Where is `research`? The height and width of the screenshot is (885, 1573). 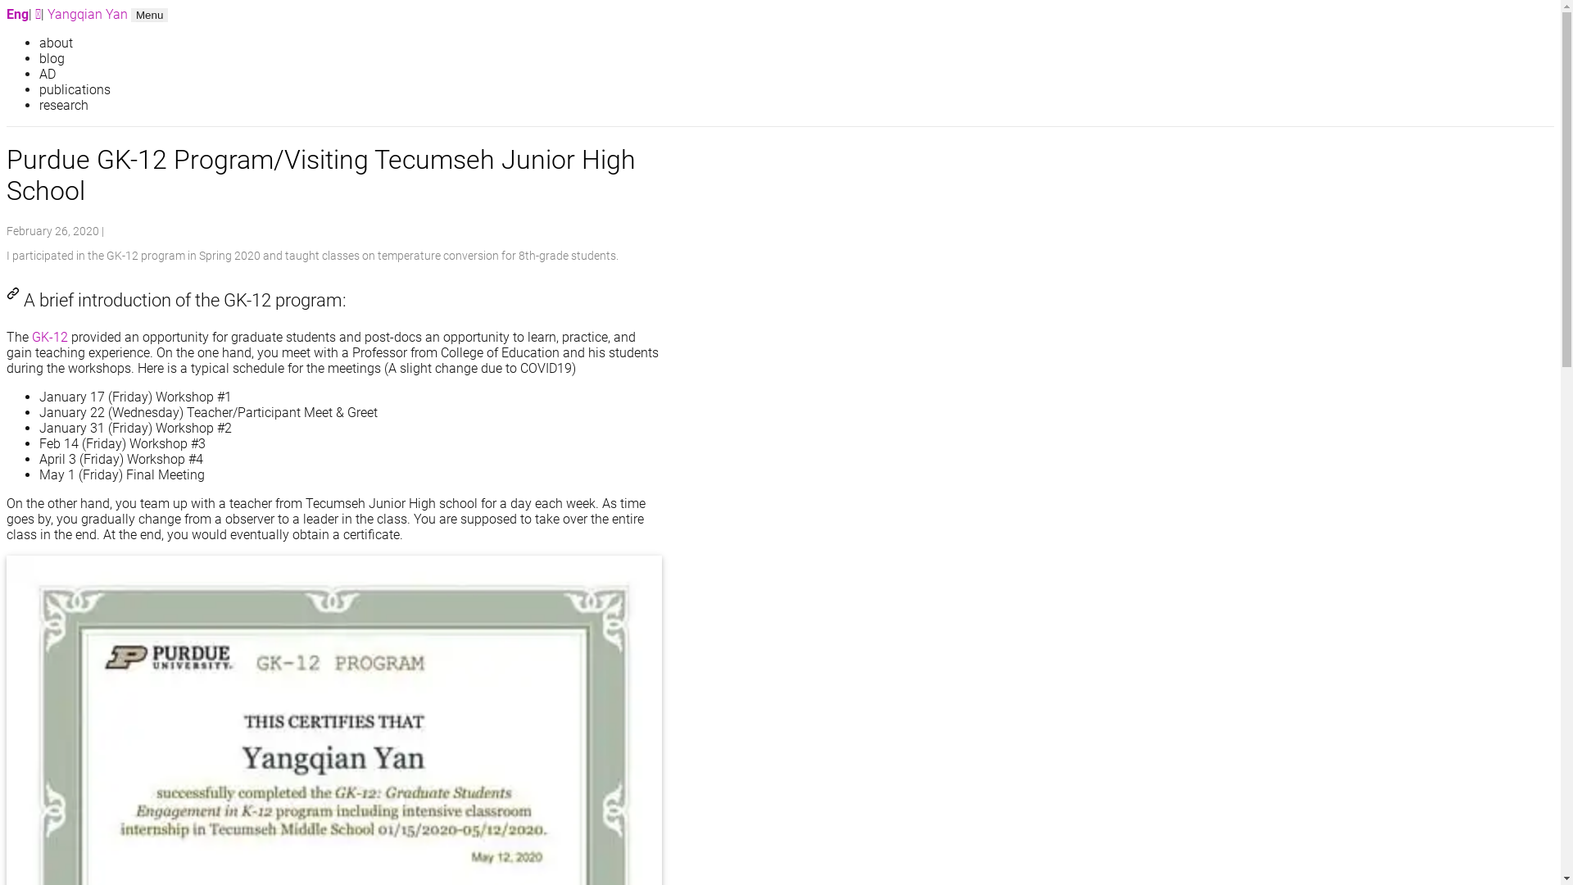 research is located at coordinates (351, 105).